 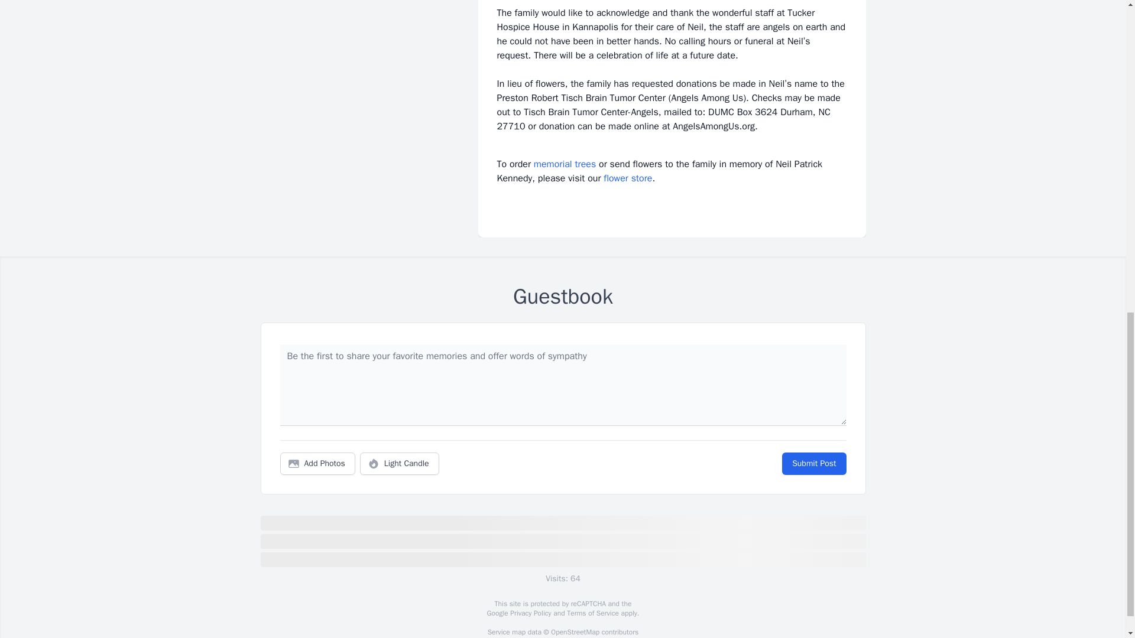 What do you see at coordinates (813, 463) in the screenshot?
I see `Submit Post` at bounding box center [813, 463].